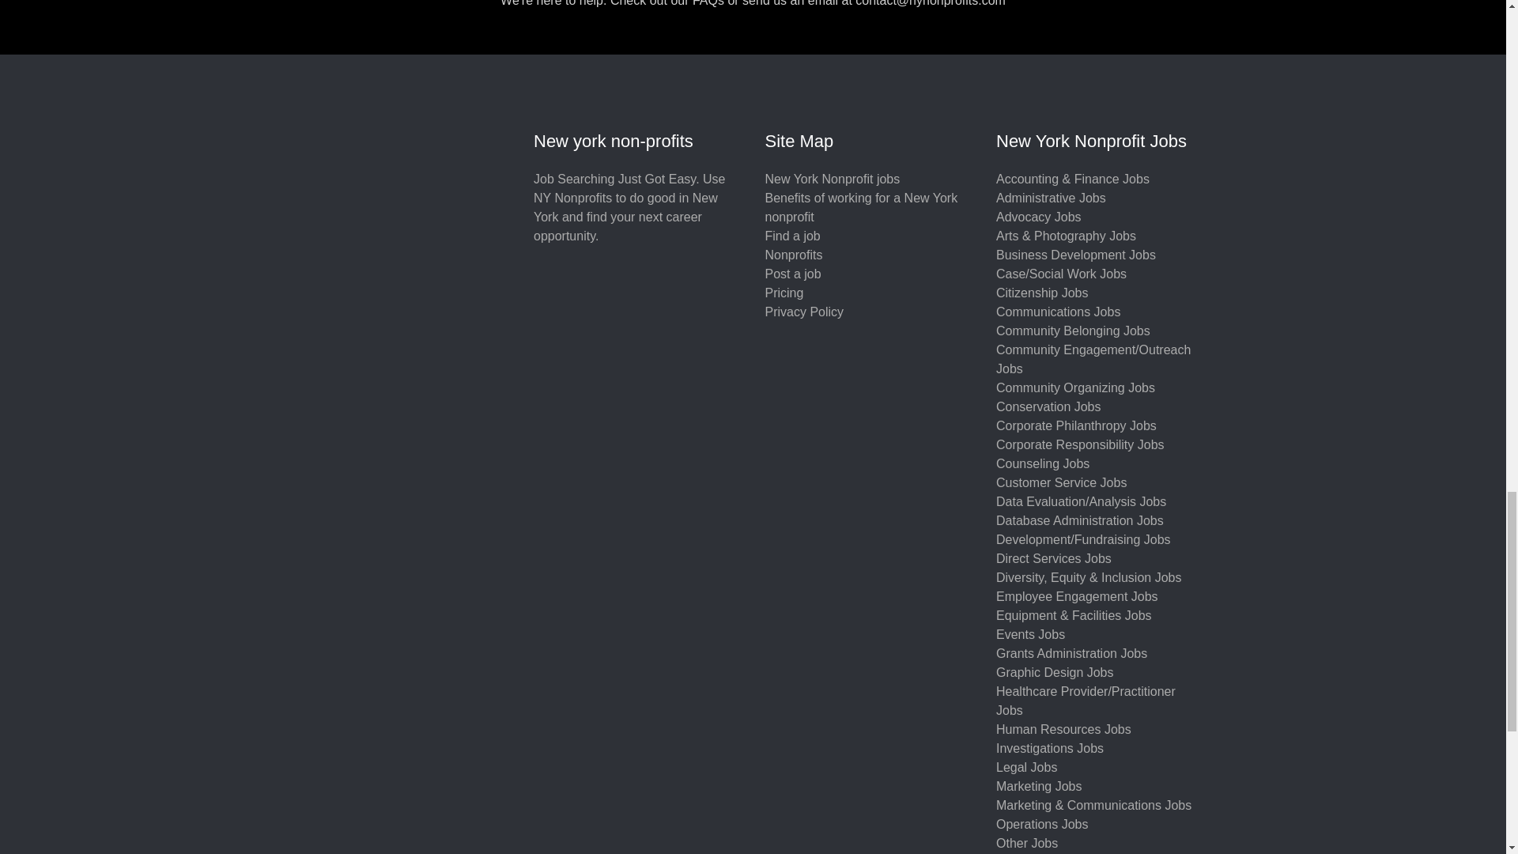 The width and height of the screenshot is (1518, 854). Describe the element at coordinates (1080, 444) in the screenshot. I see `Corporate Responsibility Jobs` at that location.